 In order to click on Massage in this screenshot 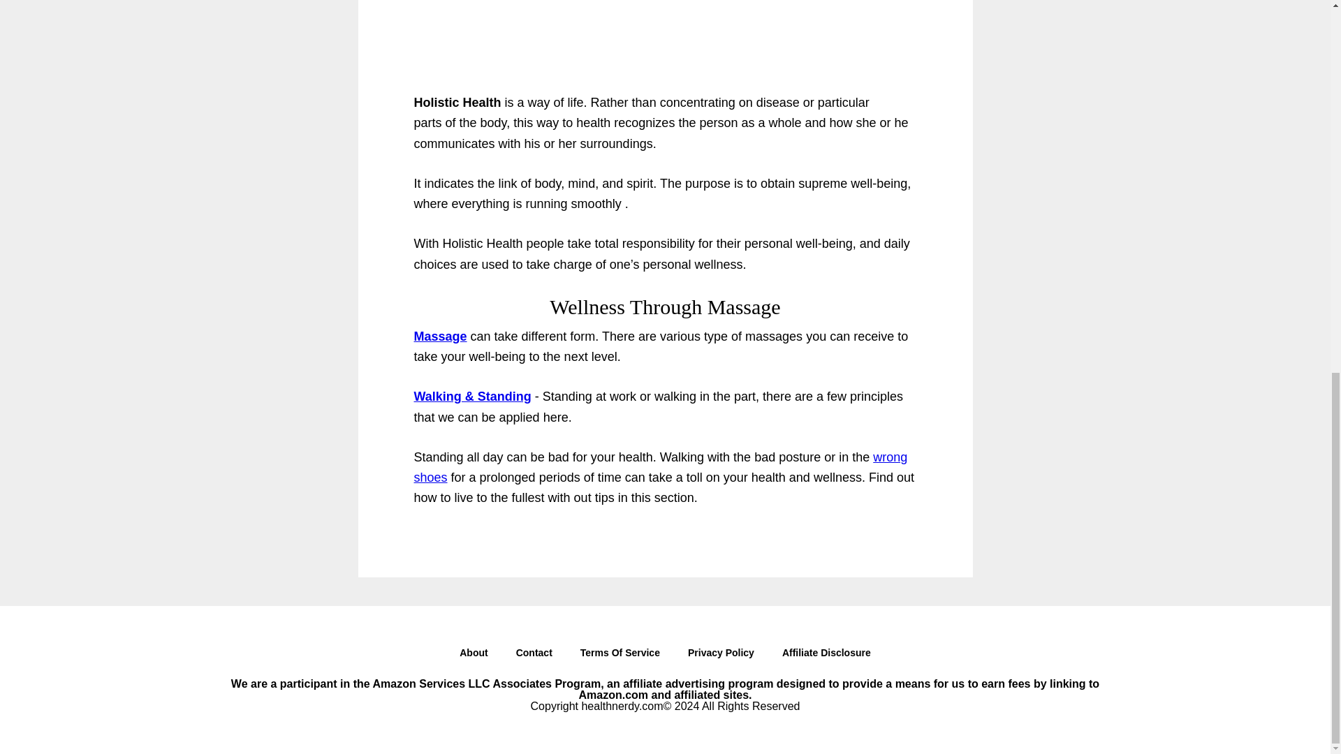, I will do `click(440, 337)`.